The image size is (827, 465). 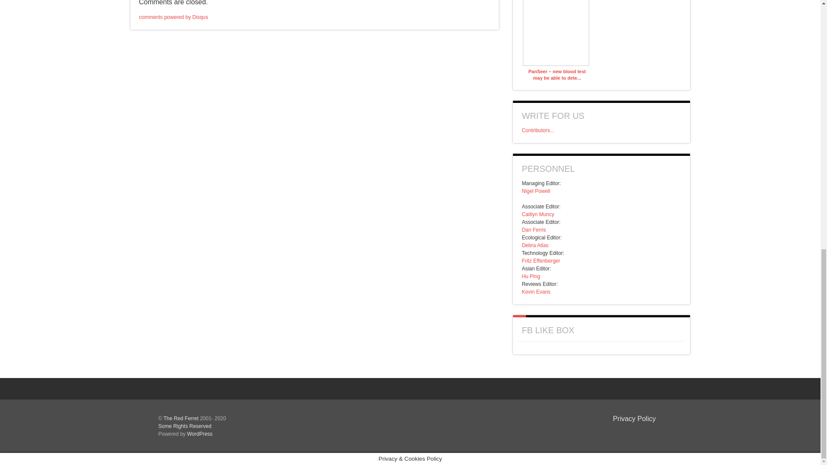 What do you see at coordinates (536, 291) in the screenshot?
I see `Kevin Evans` at bounding box center [536, 291].